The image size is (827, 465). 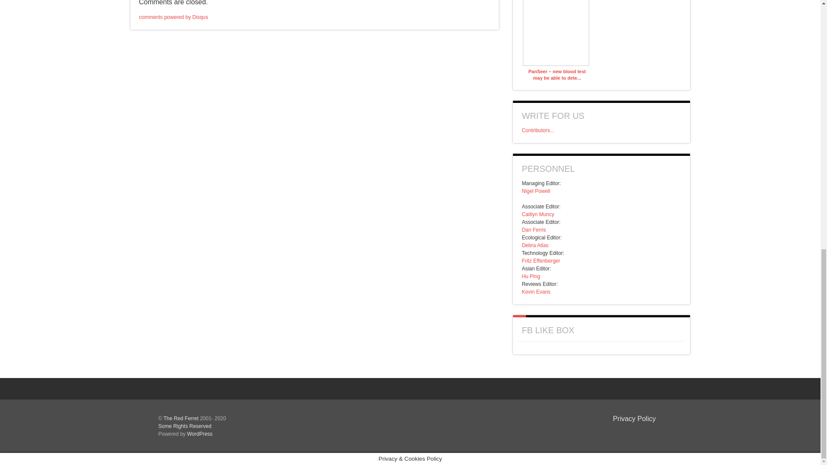 What do you see at coordinates (536, 291) in the screenshot?
I see `Kevin Evans` at bounding box center [536, 291].